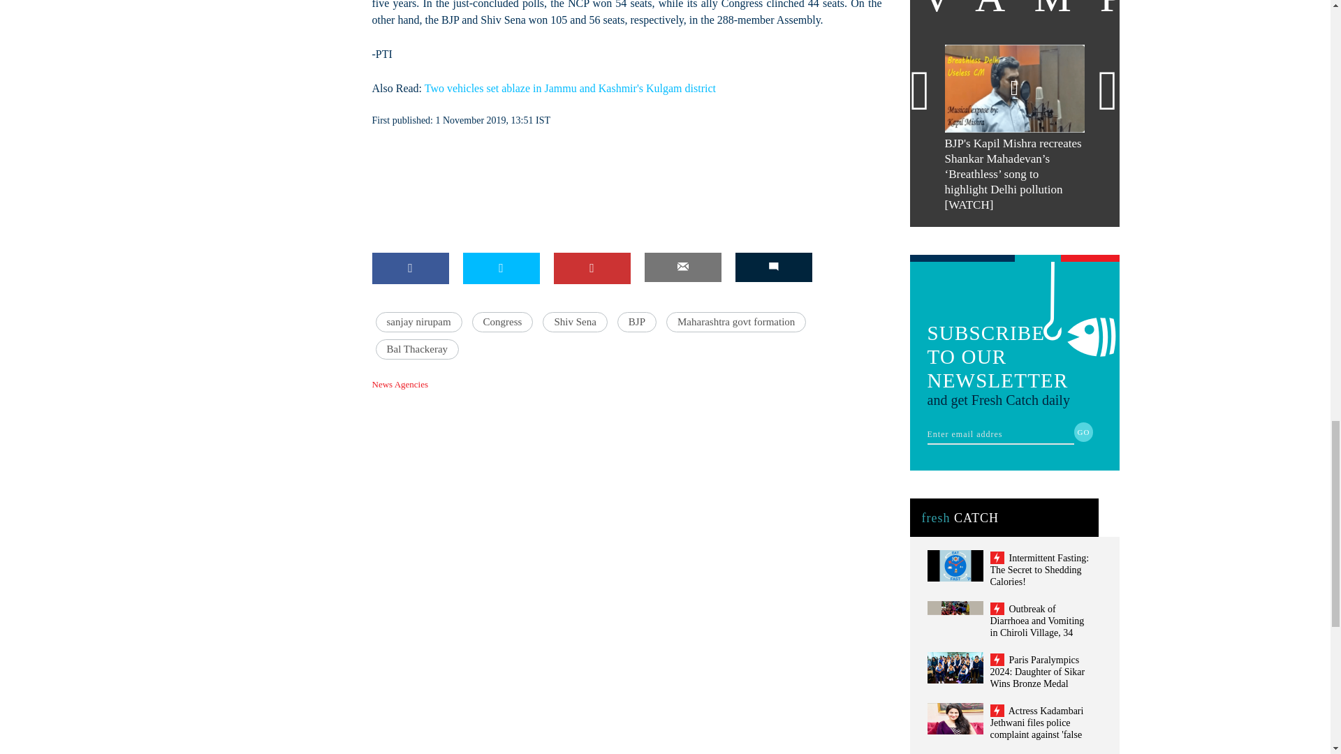 This screenshot has height=754, width=1341. Describe the element at coordinates (637, 323) in the screenshot. I see `BJP` at that location.